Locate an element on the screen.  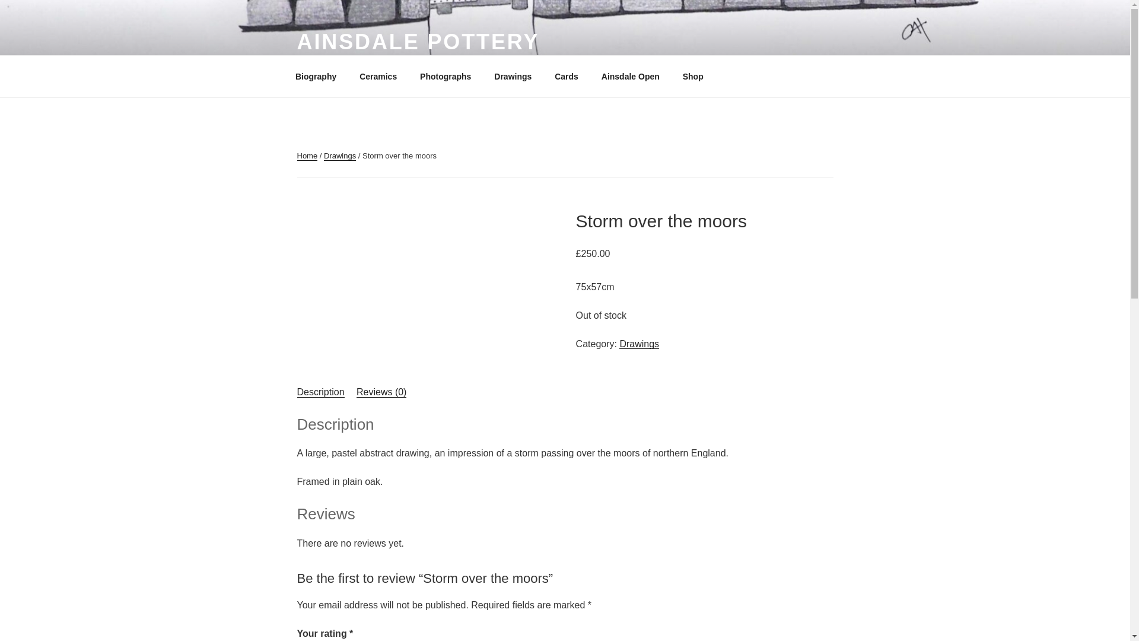
Biography is located at coordinates (316, 76).